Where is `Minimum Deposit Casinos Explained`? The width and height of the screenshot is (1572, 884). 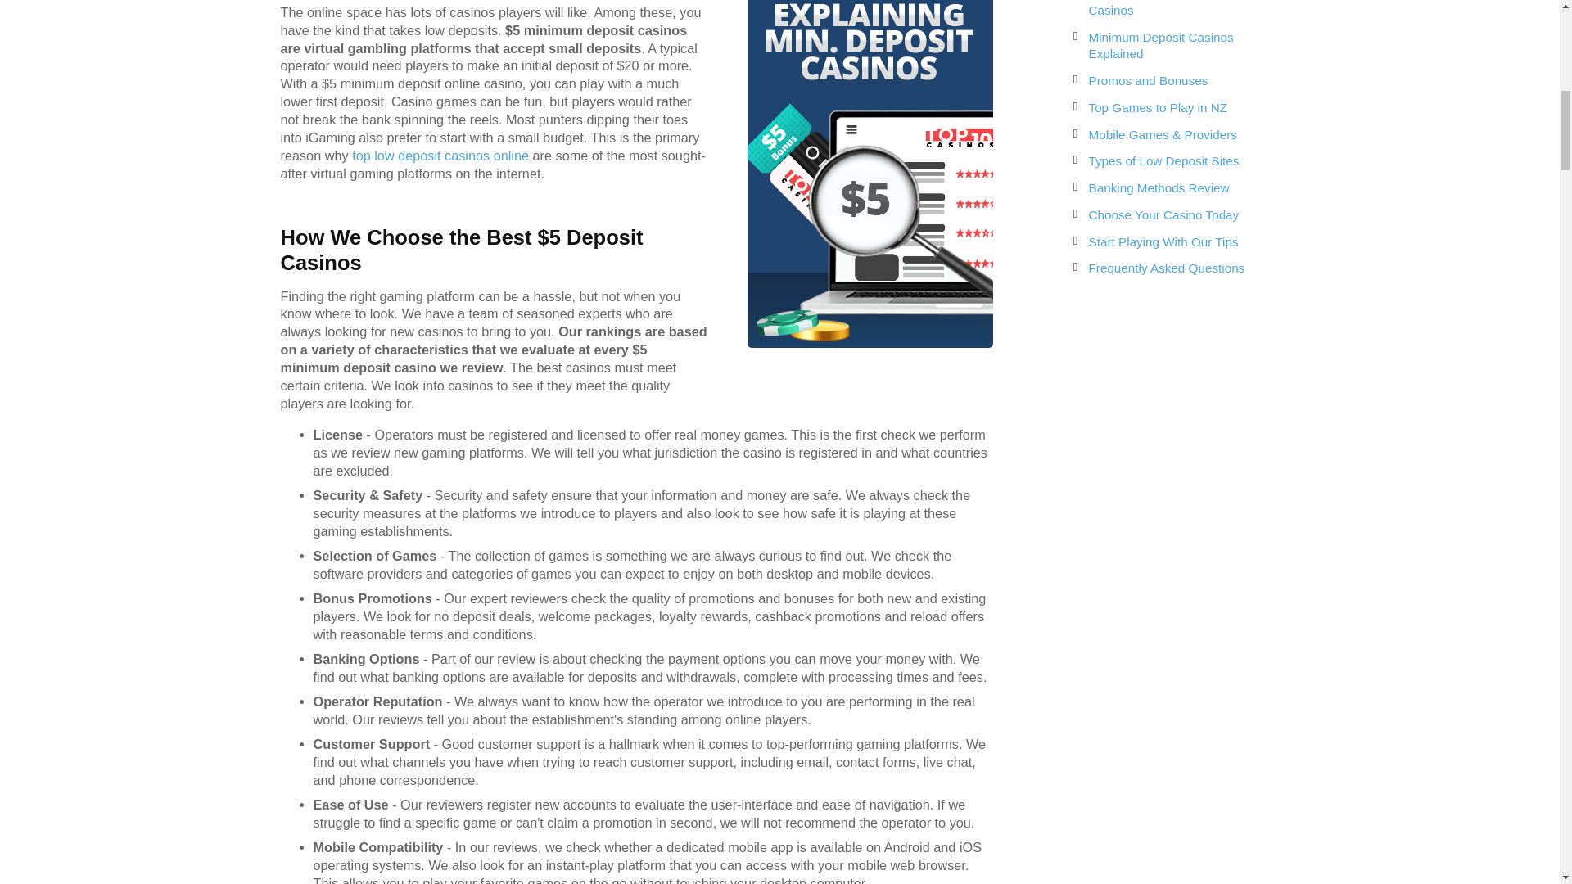 Minimum Deposit Casinos Explained is located at coordinates (1171, 46).